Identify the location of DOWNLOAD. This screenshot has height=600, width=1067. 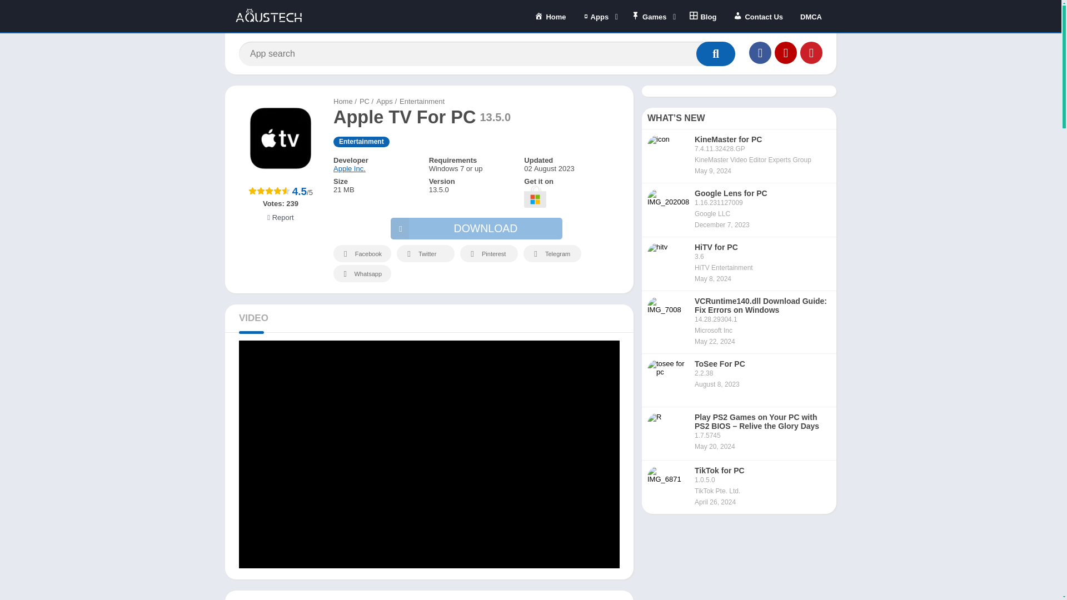
(476, 228).